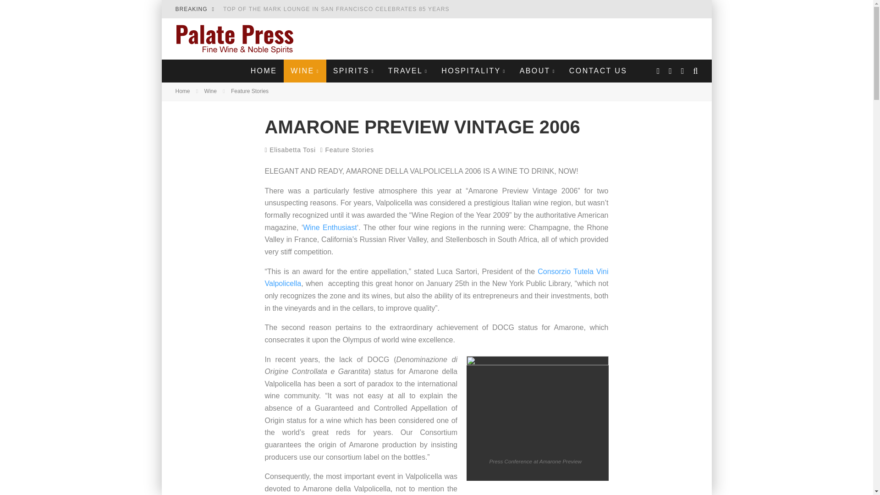  What do you see at coordinates (336, 9) in the screenshot?
I see `TOP OF THE MARK LOUNGE IN SAN FRANCISCO CELEBRATES 85 YEARS` at bounding box center [336, 9].